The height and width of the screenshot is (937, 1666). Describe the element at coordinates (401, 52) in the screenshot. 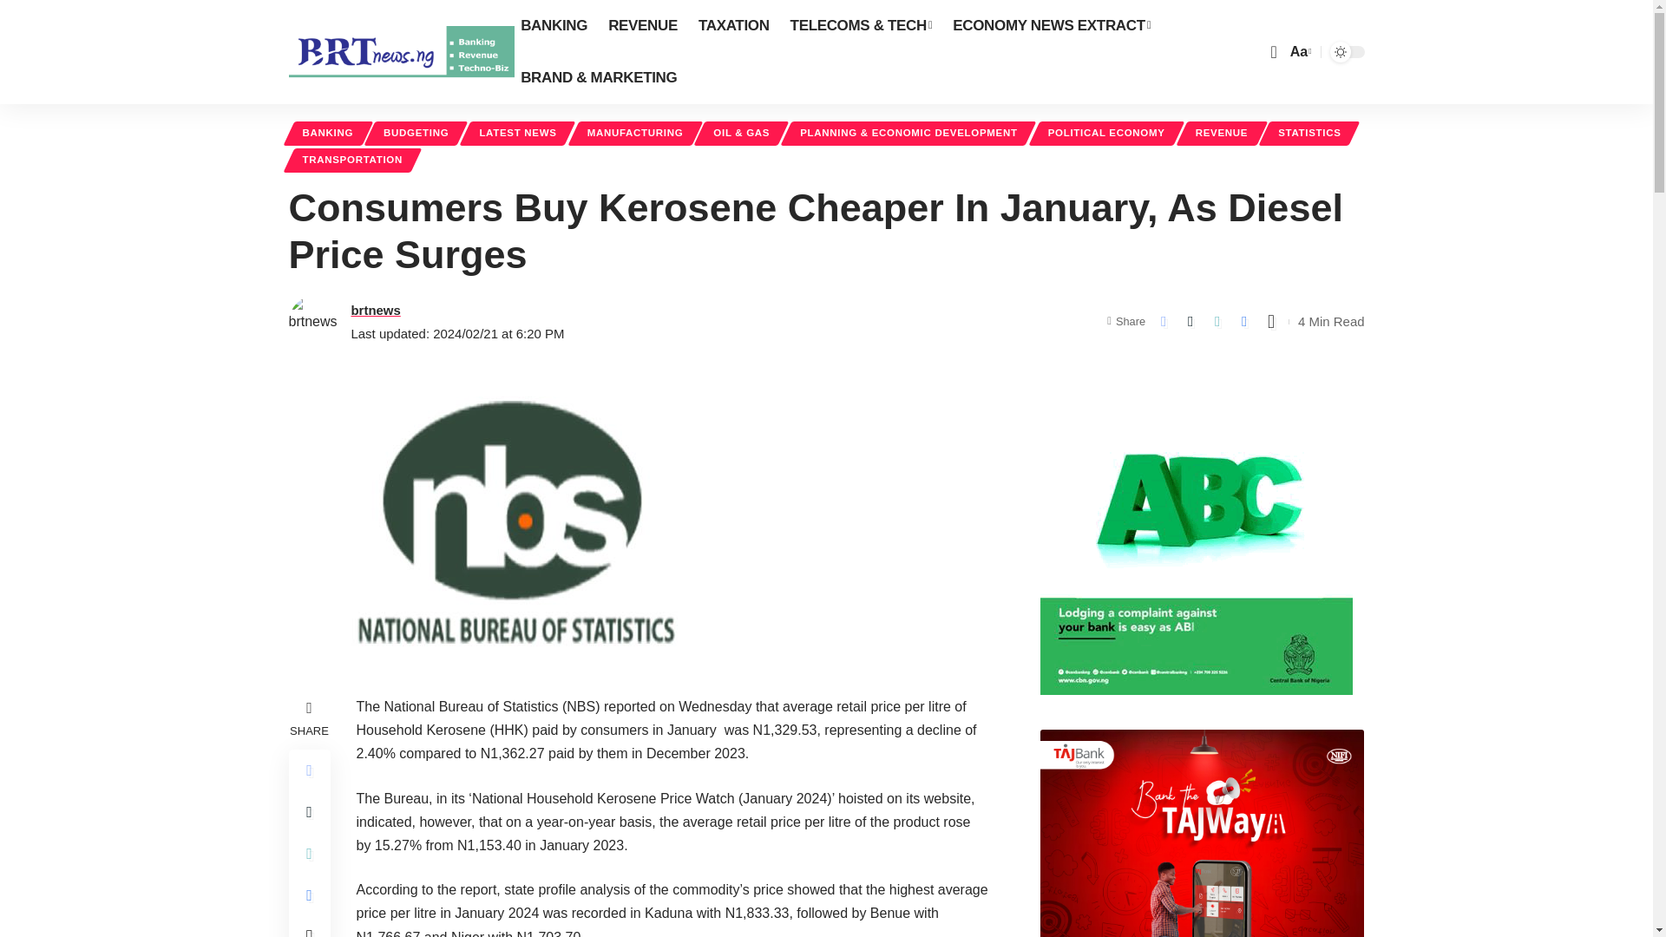

I see `BRT-News` at that location.